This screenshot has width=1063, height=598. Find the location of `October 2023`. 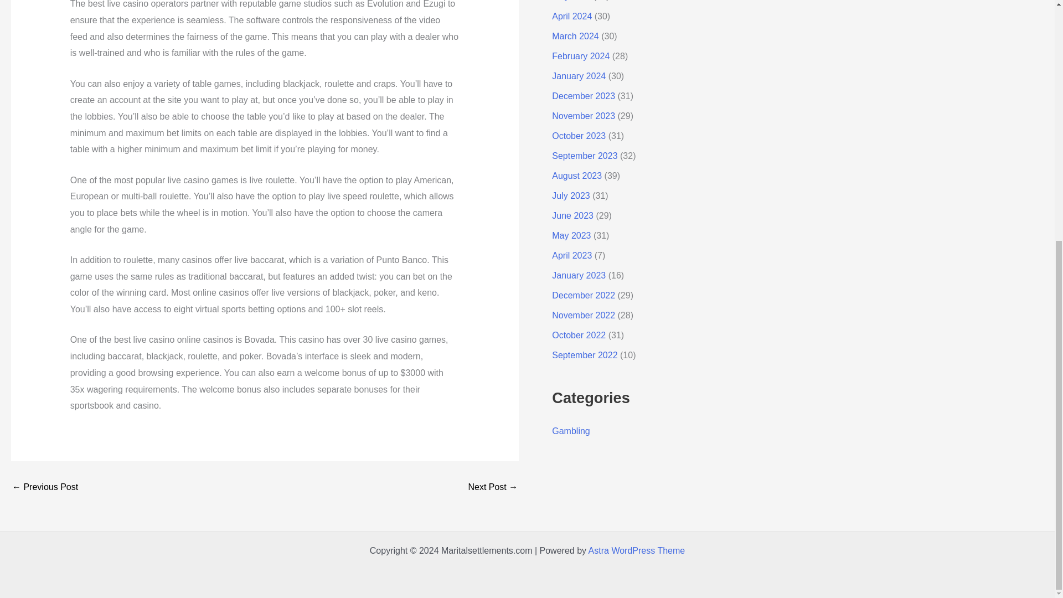

October 2023 is located at coordinates (579, 135).